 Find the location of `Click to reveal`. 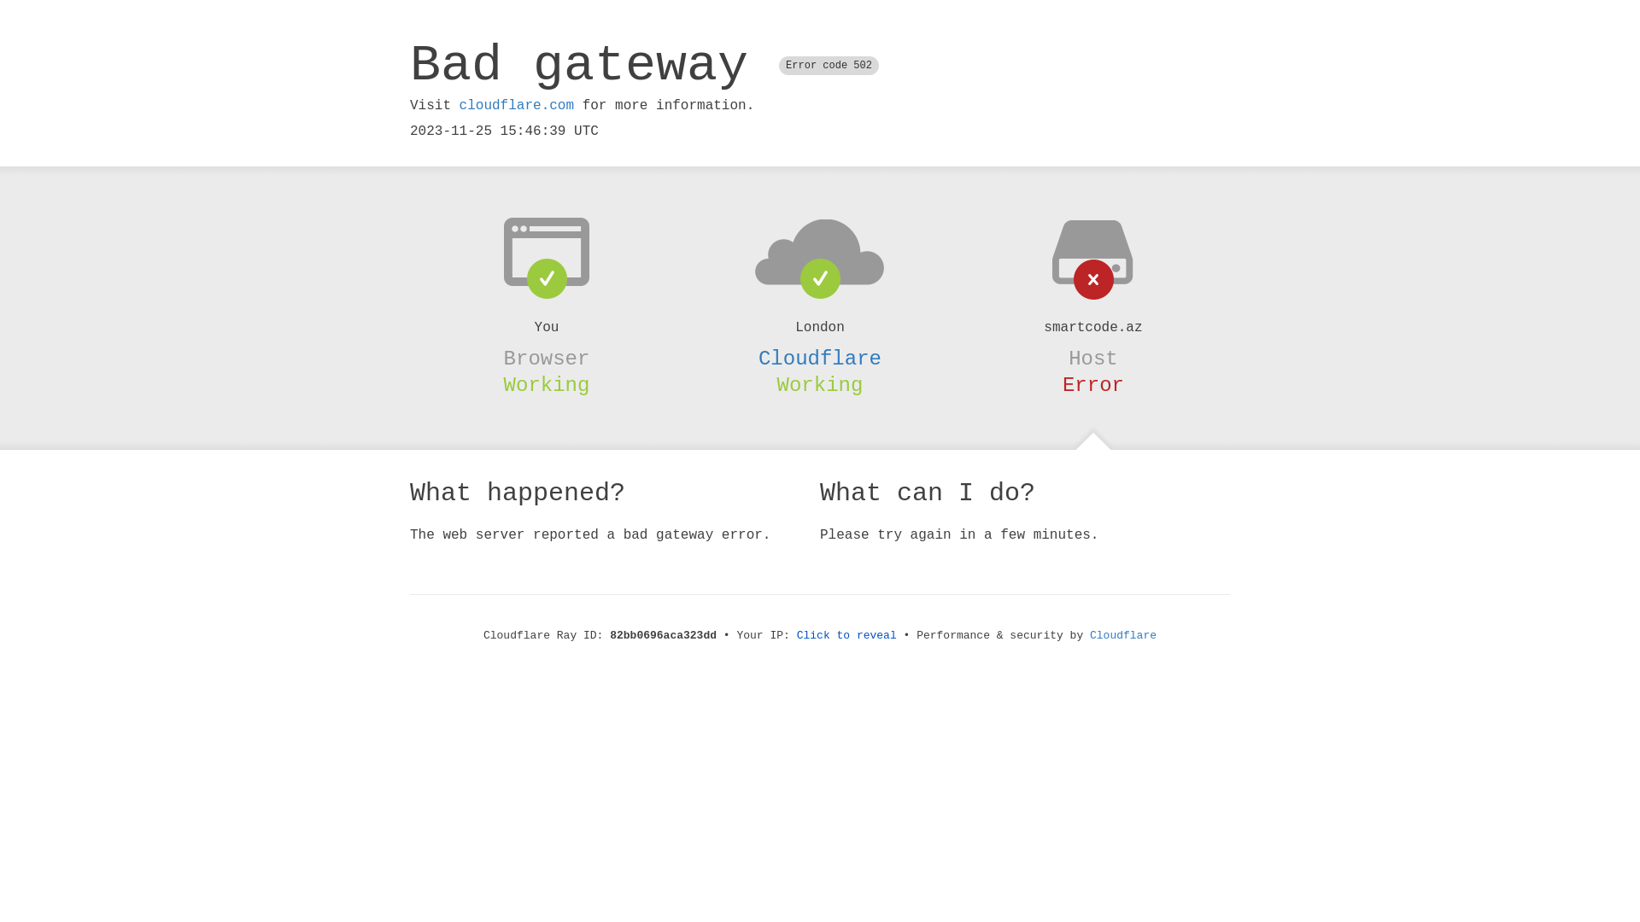

Click to reveal is located at coordinates (847, 635).